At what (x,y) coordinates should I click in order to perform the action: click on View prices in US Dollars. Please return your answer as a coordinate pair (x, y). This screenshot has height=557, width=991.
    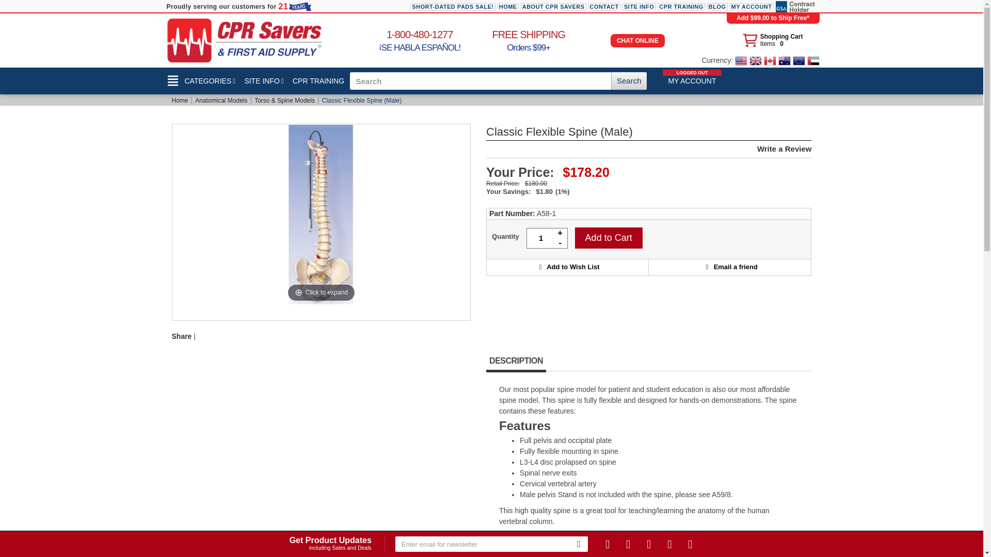
    Looking at the image, I should click on (772, 42).